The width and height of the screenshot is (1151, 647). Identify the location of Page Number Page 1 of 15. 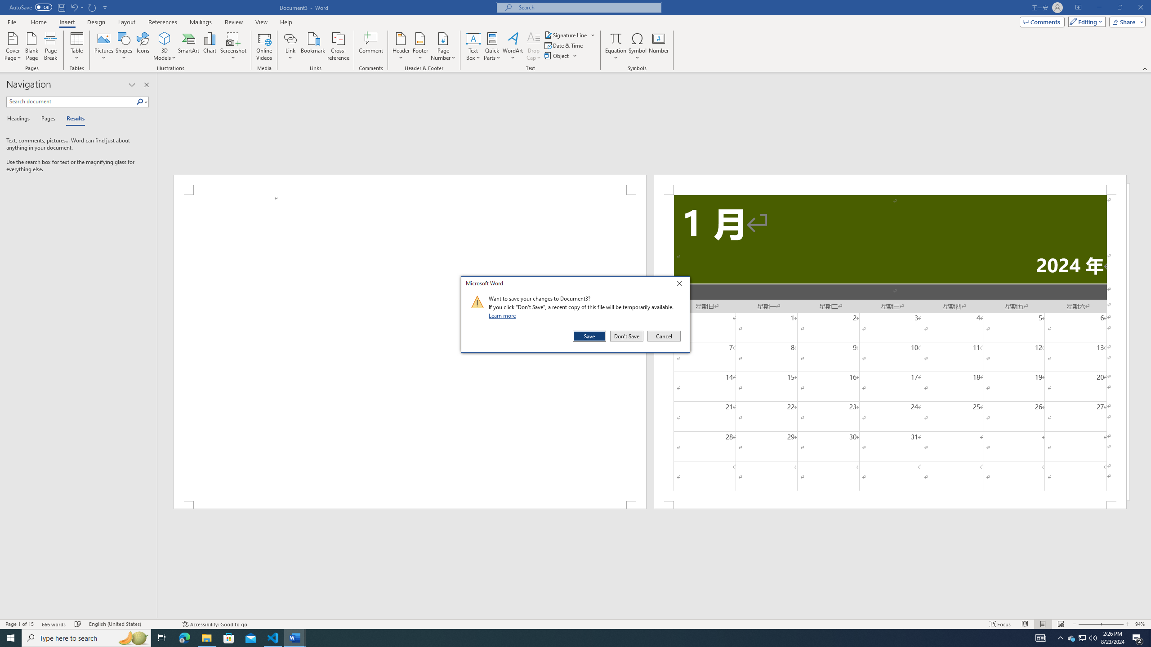
(19, 624).